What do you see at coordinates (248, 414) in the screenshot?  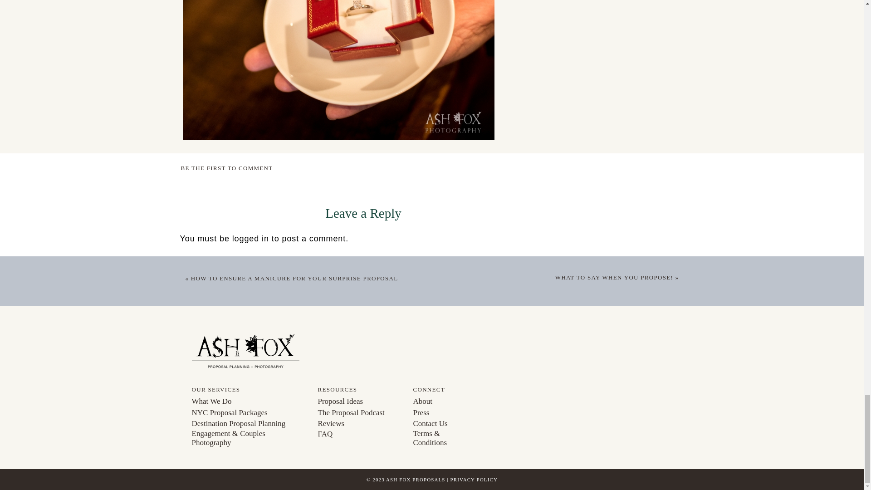 I see `NYC Proposal Packages` at bounding box center [248, 414].